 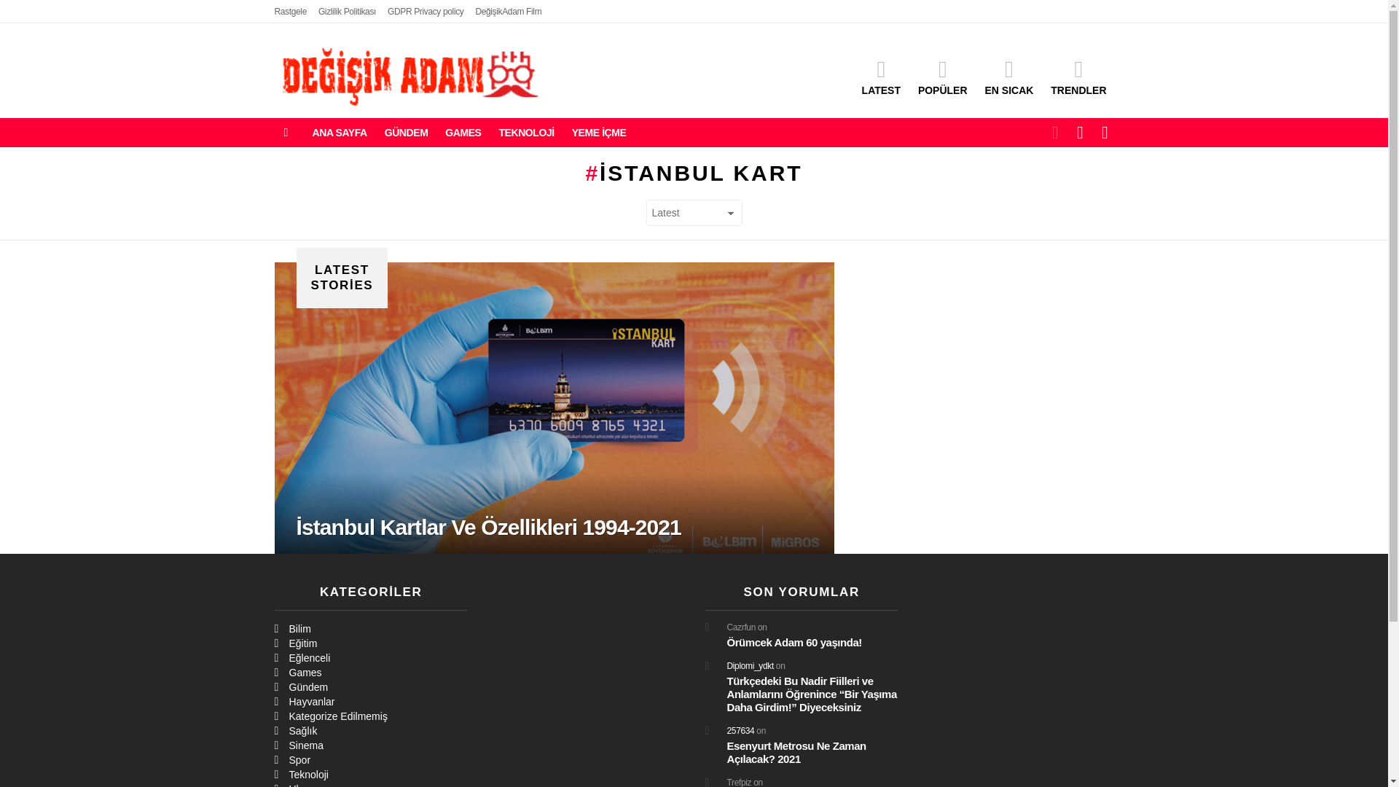 What do you see at coordinates (370, 628) in the screenshot?
I see `Bilim` at bounding box center [370, 628].